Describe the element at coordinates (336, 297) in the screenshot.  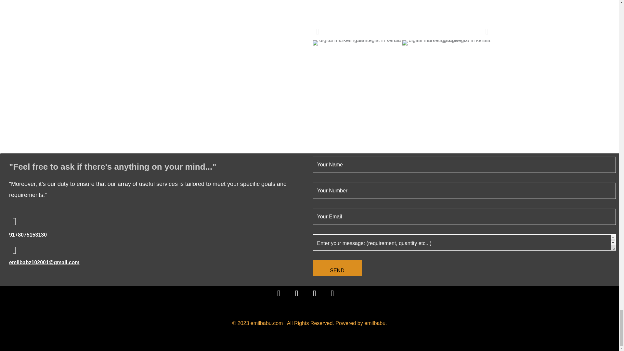
I see `Linkedin` at that location.